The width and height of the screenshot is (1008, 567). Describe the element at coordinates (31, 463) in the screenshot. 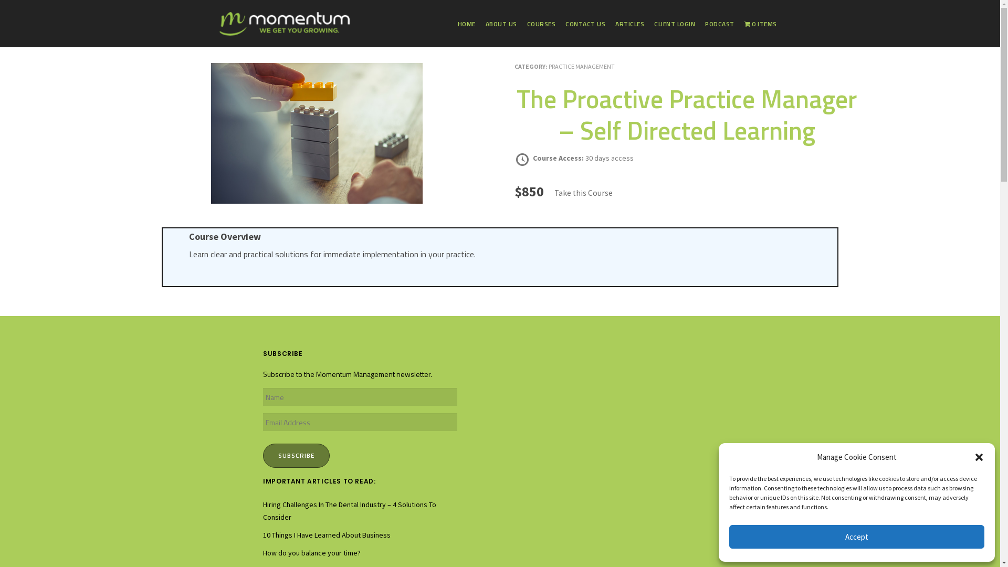

I see `Cart` at that location.